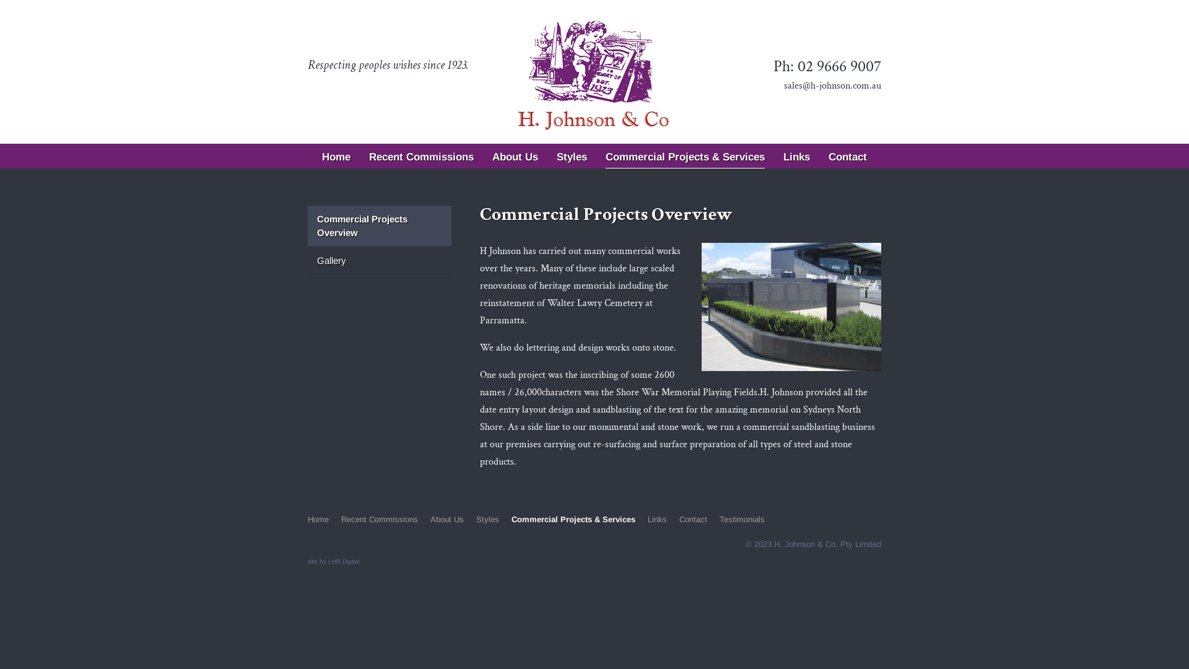 The image size is (1189, 669). What do you see at coordinates (573, 522) in the screenshot?
I see `Commercial Projects & Services` at bounding box center [573, 522].